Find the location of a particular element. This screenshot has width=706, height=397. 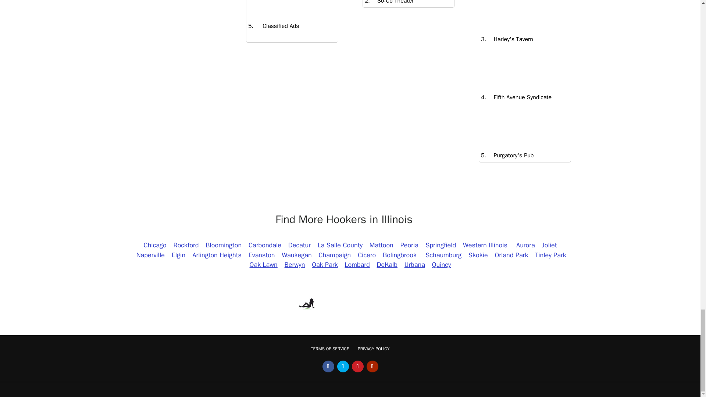

Rockford is located at coordinates (186, 245).